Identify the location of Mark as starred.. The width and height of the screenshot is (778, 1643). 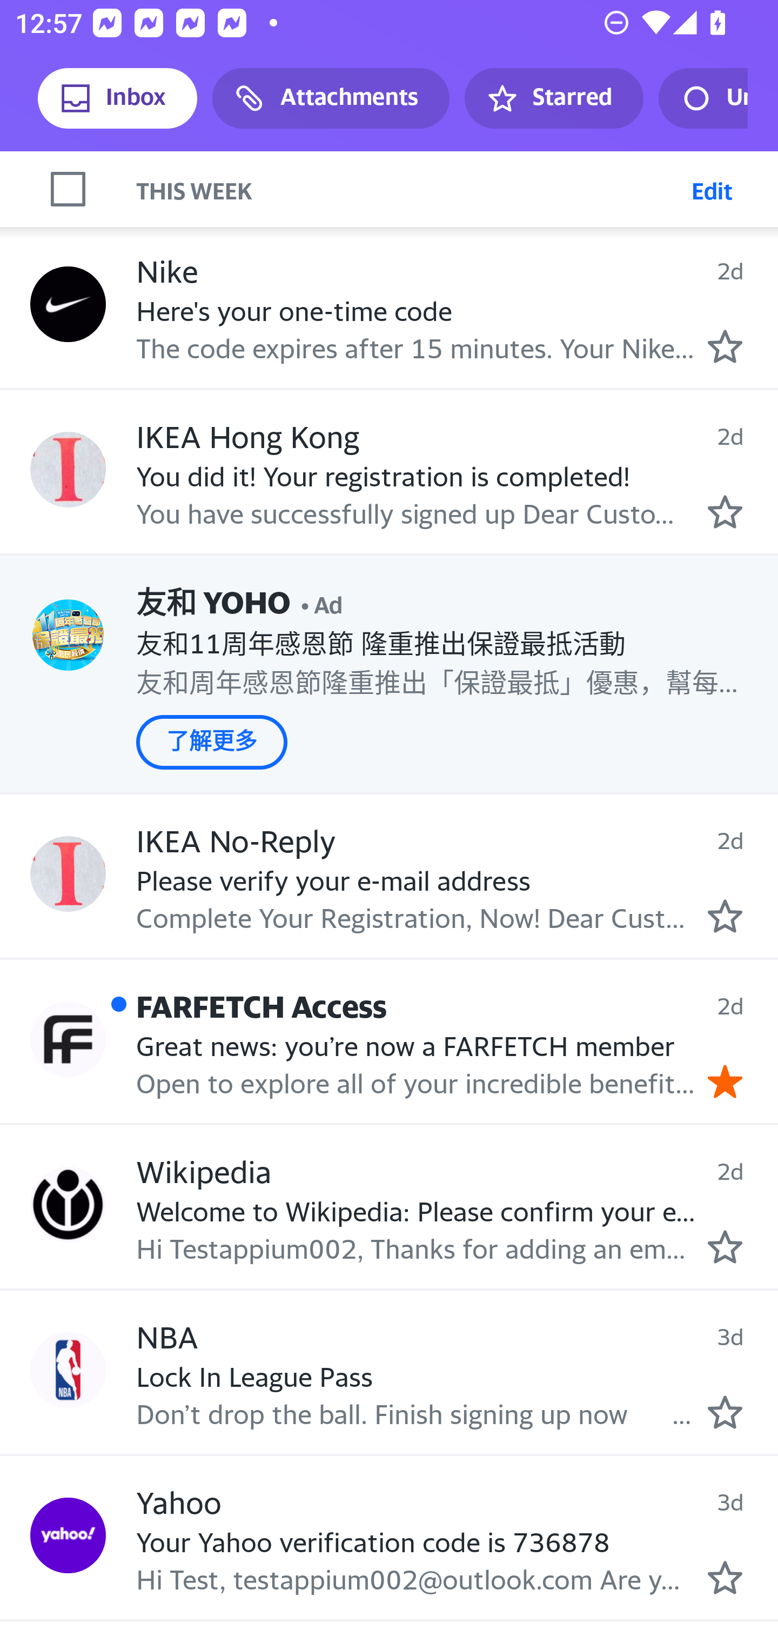
(725, 511).